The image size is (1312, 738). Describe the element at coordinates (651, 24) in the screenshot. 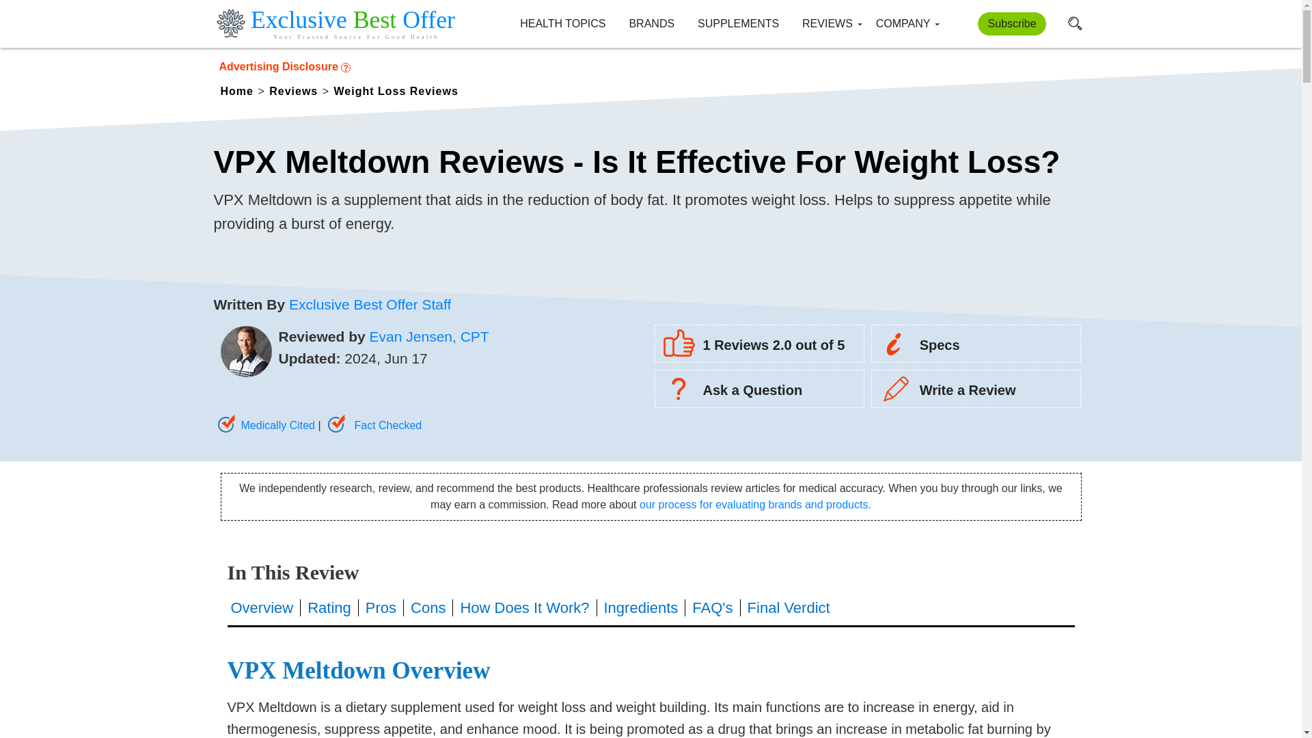

I see `BRANDS` at that location.